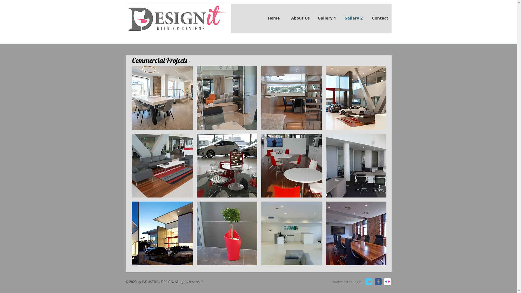 The width and height of the screenshot is (521, 293). What do you see at coordinates (354, 18) in the screenshot?
I see `Gallery 2` at bounding box center [354, 18].